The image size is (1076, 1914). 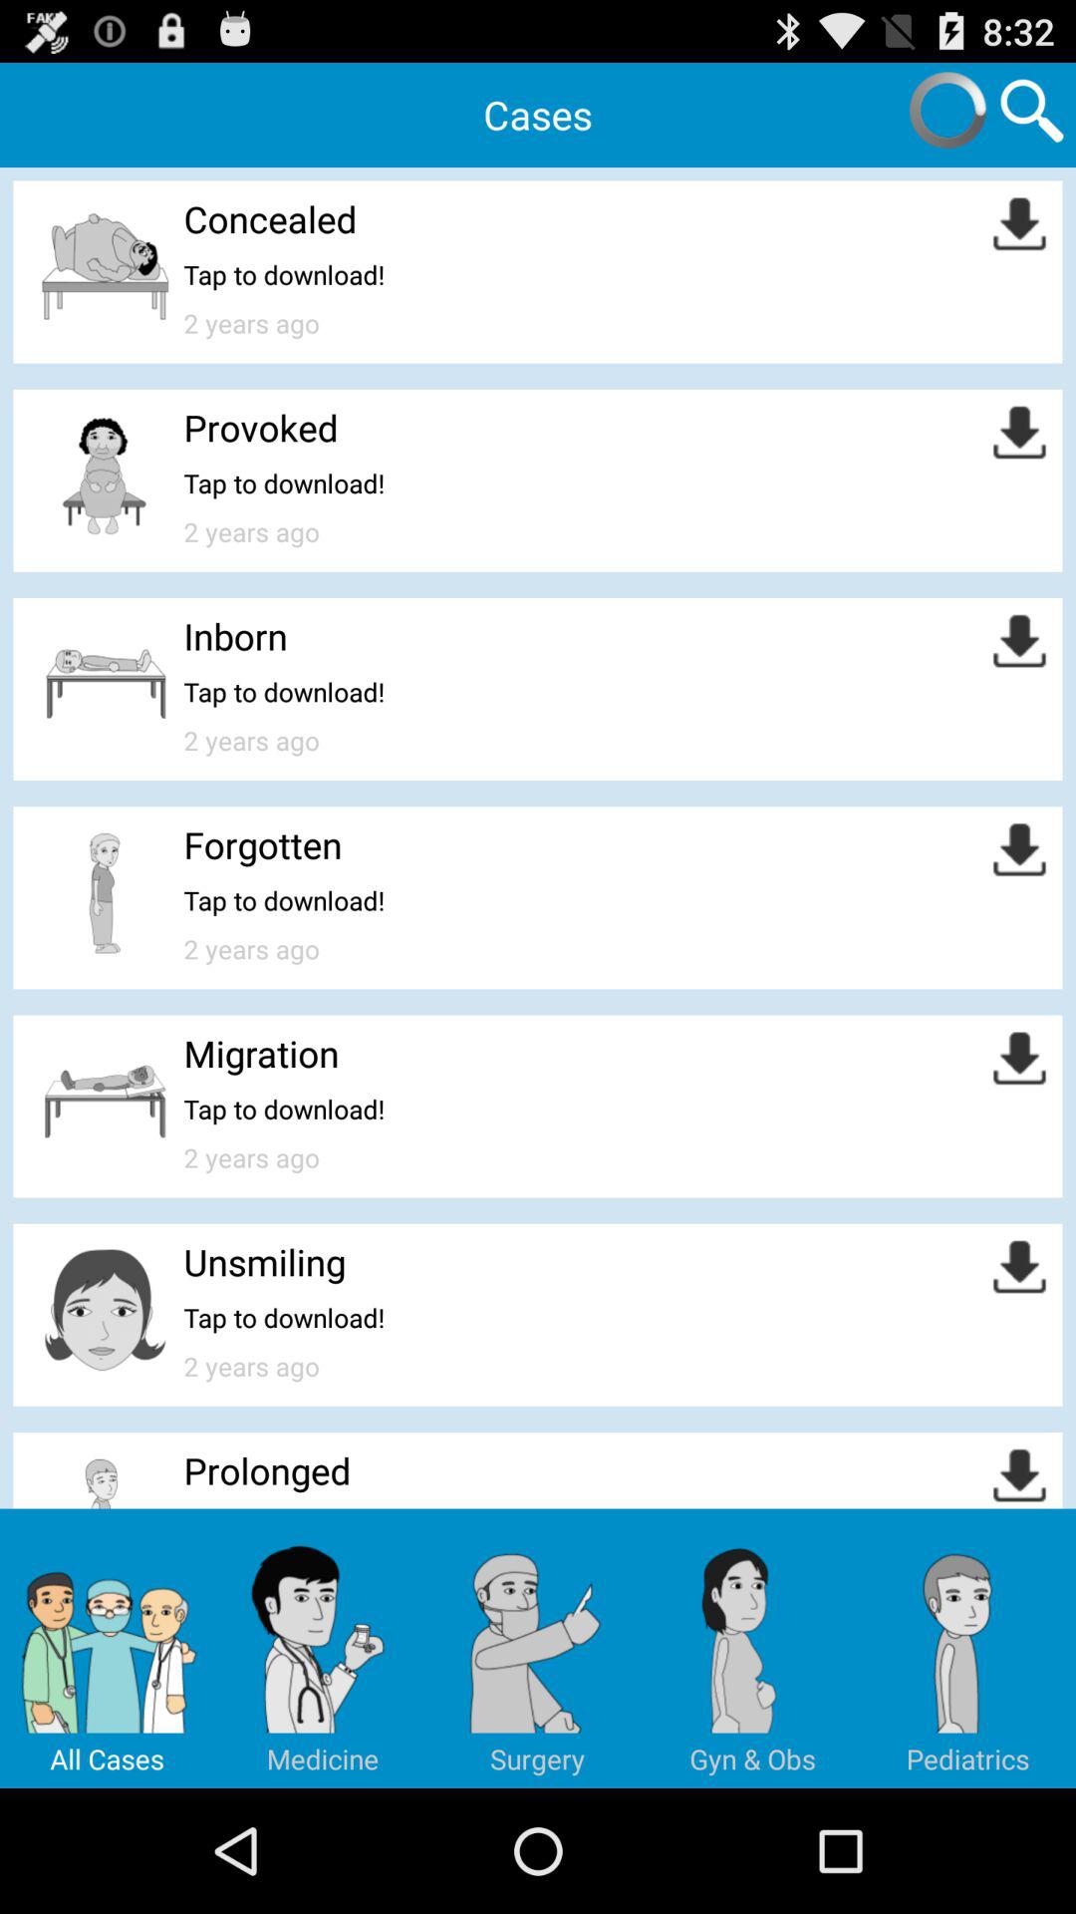 What do you see at coordinates (270, 219) in the screenshot?
I see `click item below the cases` at bounding box center [270, 219].